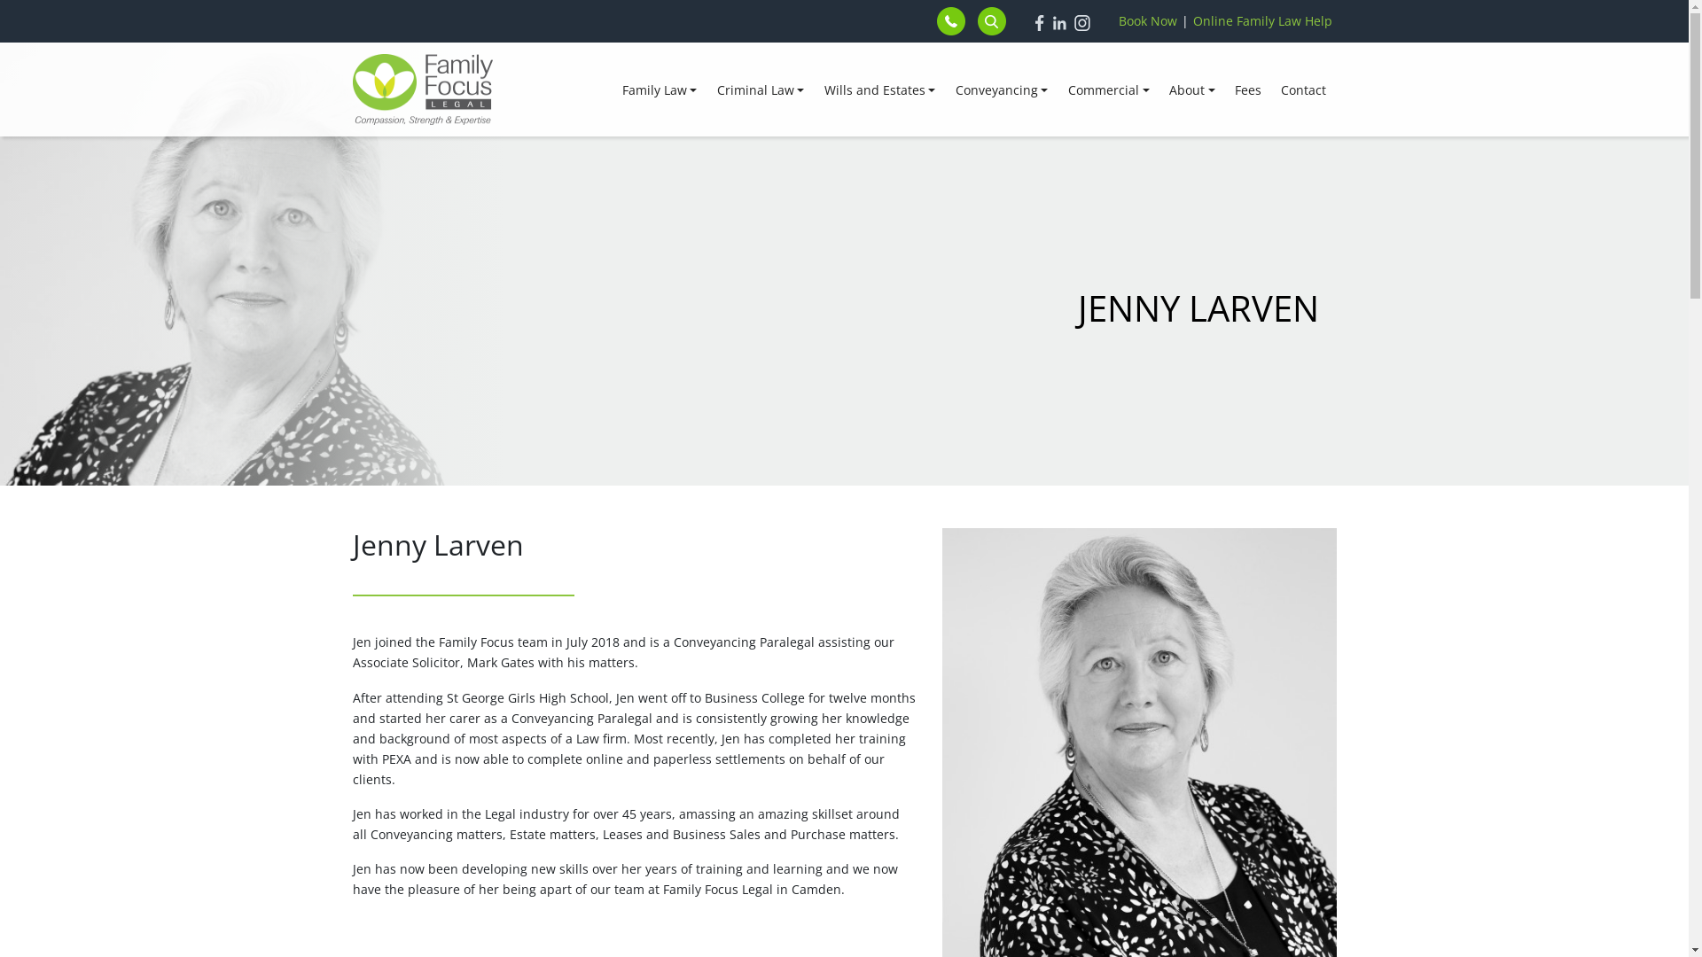  What do you see at coordinates (660, 89) in the screenshot?
I see `Family Law` at bounding box center [660, 89].